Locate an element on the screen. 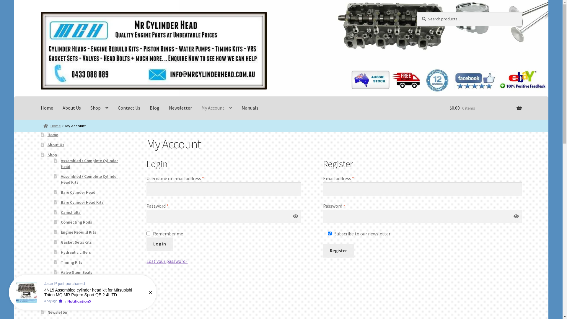 Image resolution: width=567 pixels, height=319 pixels. Assembled / Complete Cylinder Head Kits is located at coordinates (89, 179).